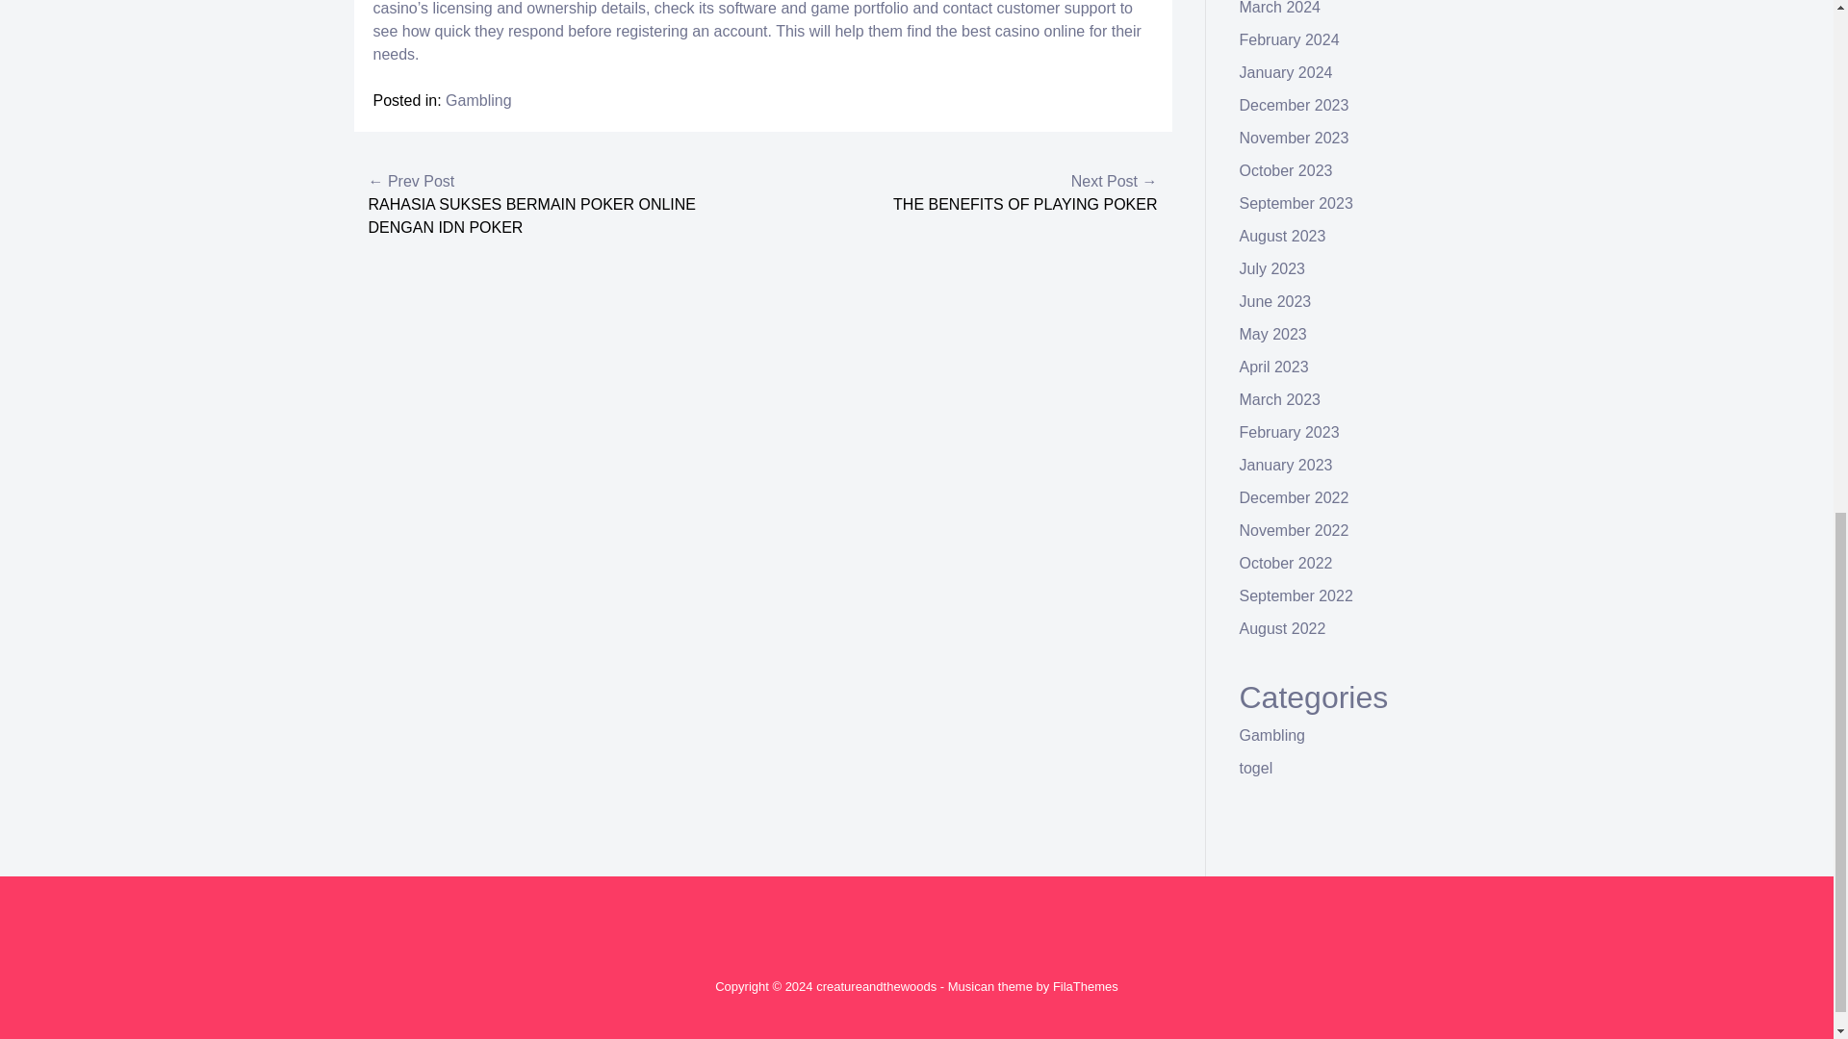 Image resolution: width=1848 pixels, height=1039 pixels. I want to click on July 2023, so click(1272, 269).